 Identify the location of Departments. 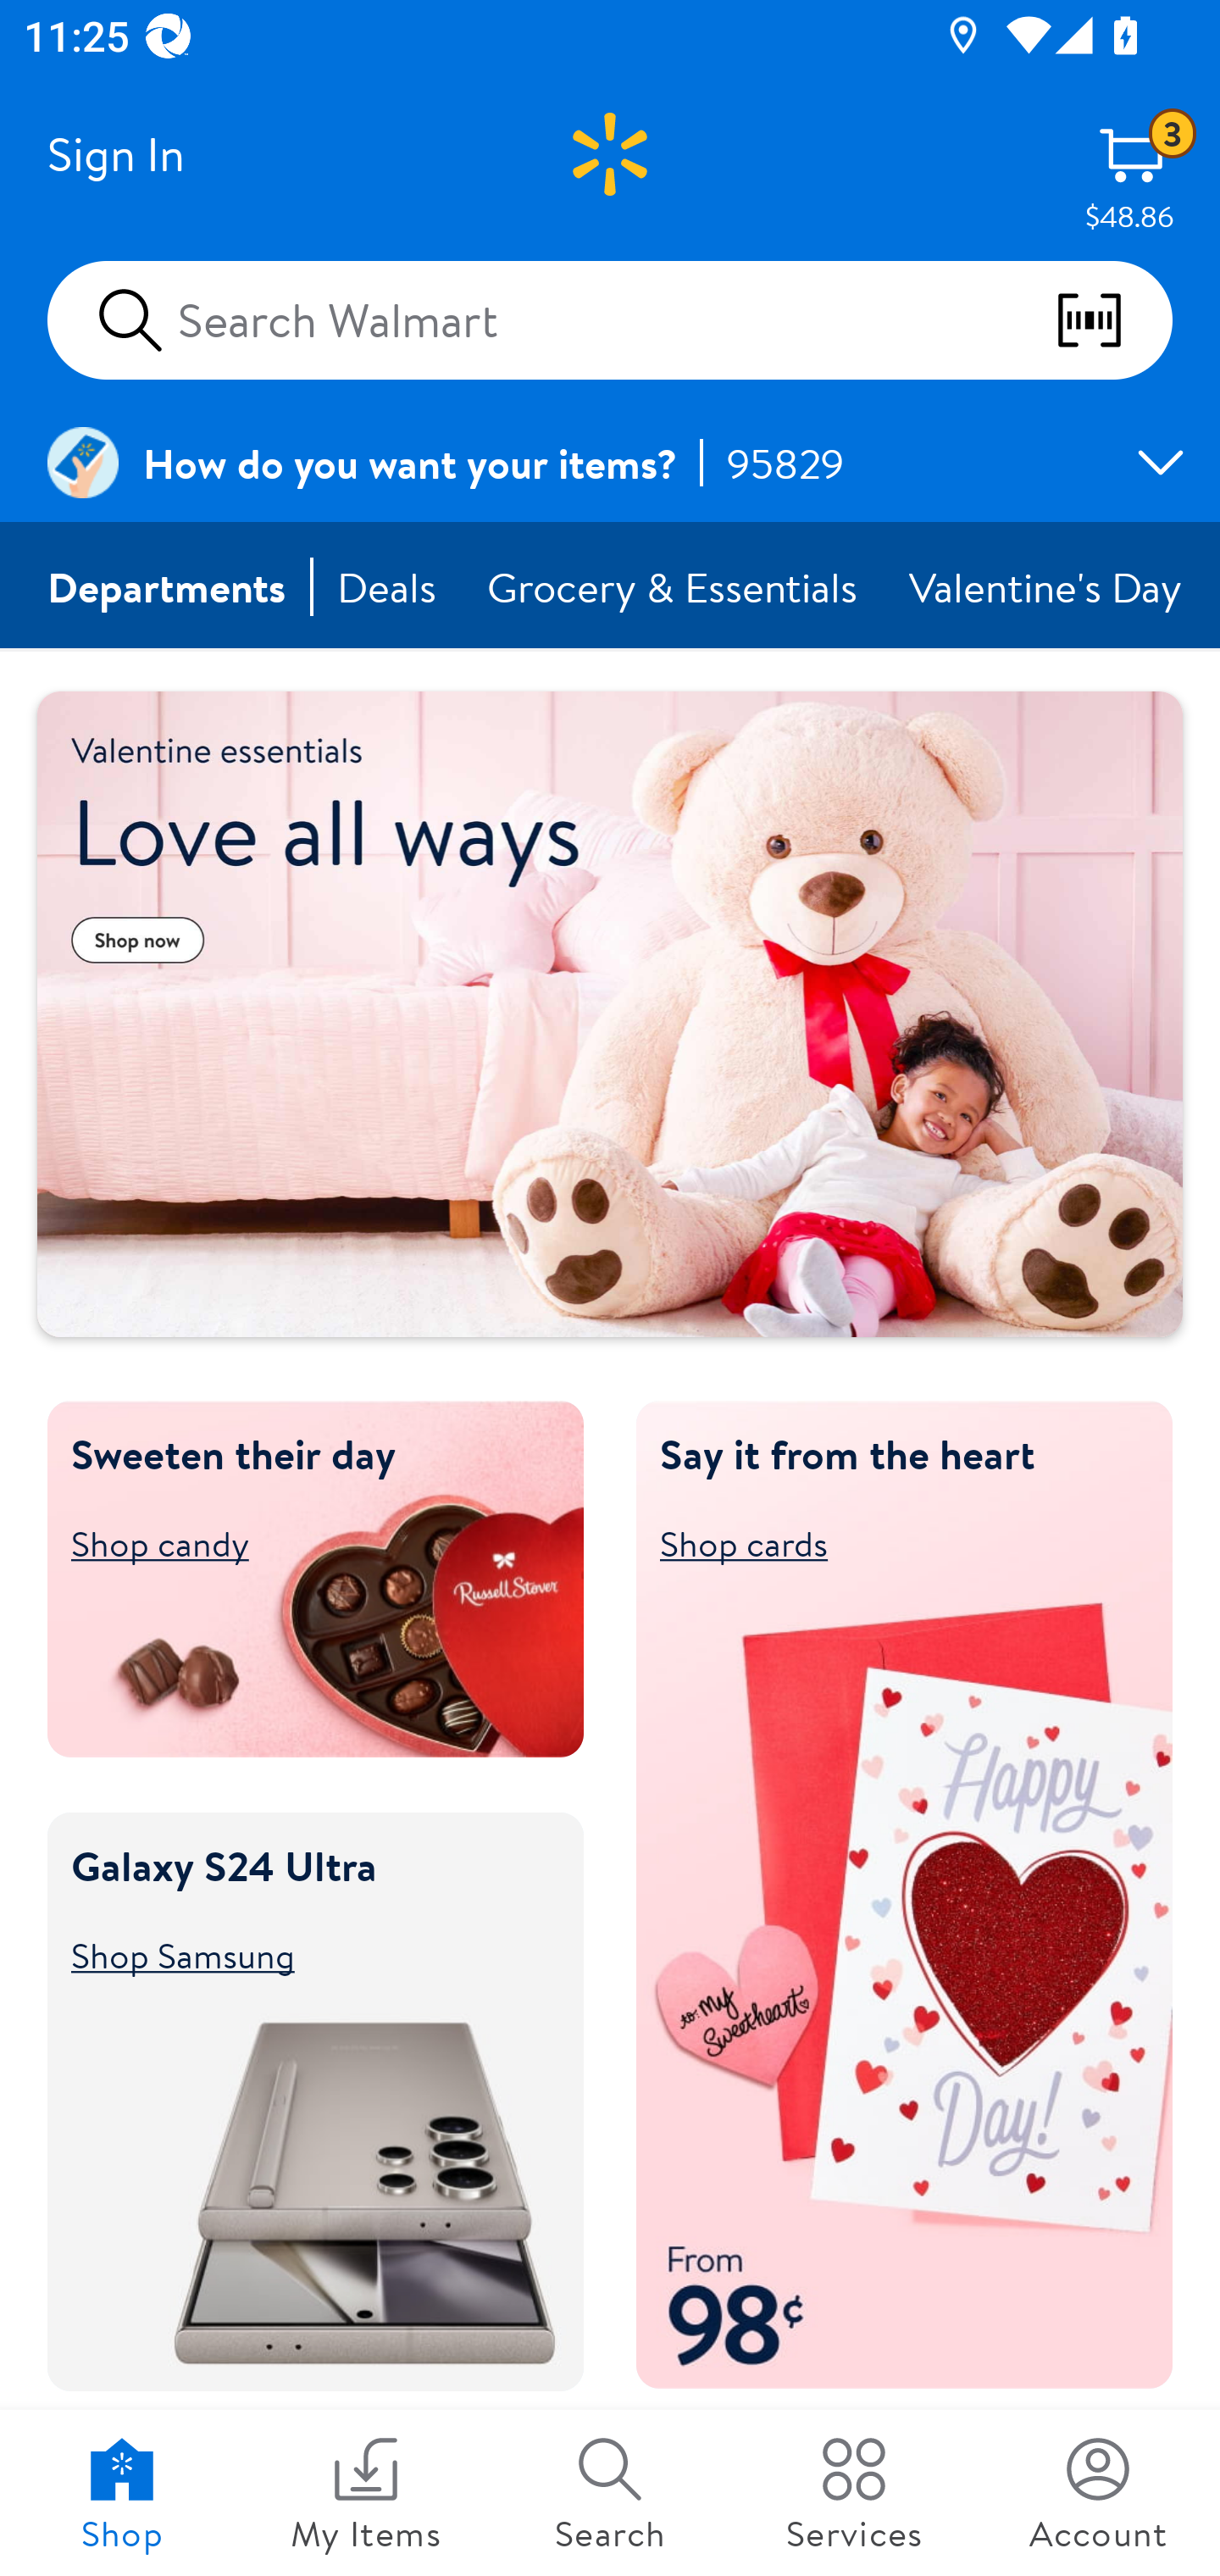
(168, 587).